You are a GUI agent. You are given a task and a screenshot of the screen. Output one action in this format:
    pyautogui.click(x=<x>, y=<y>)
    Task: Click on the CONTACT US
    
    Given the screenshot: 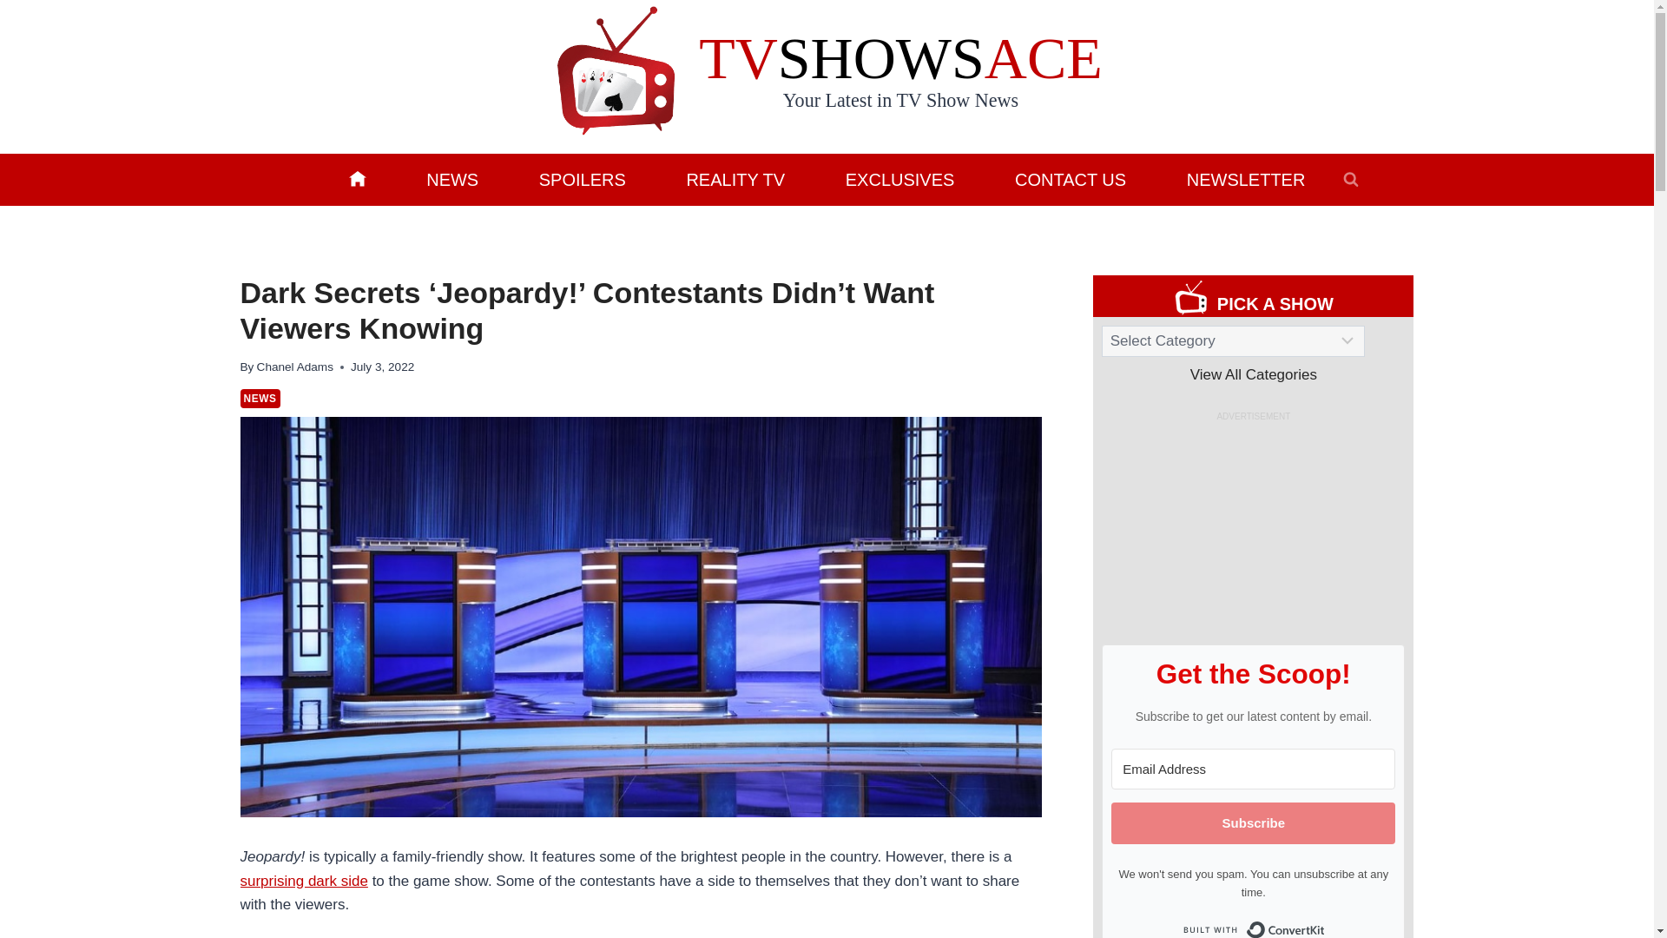 What is the action you would take?
    pyautogui.click(x=1071, y=179)
    